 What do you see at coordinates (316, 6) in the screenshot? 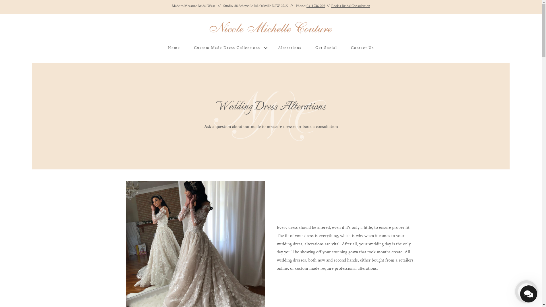
I see `0411 746 909` at bounding box center [316, 6].